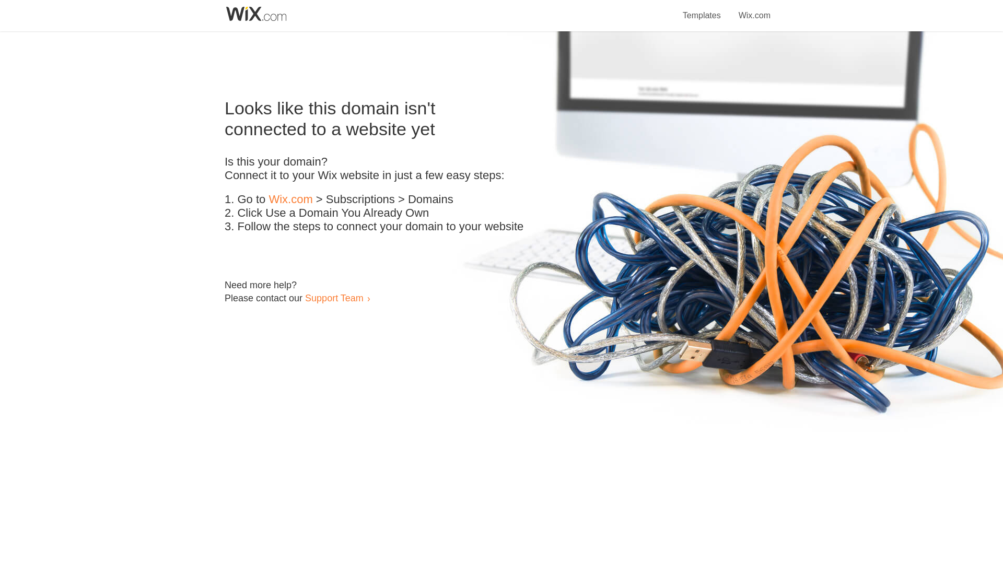 The height and width of the screenshot is (564, 1003). Describe the element at coordinates (290, 199) in the screenshot. I see `Wix.com` at that location.